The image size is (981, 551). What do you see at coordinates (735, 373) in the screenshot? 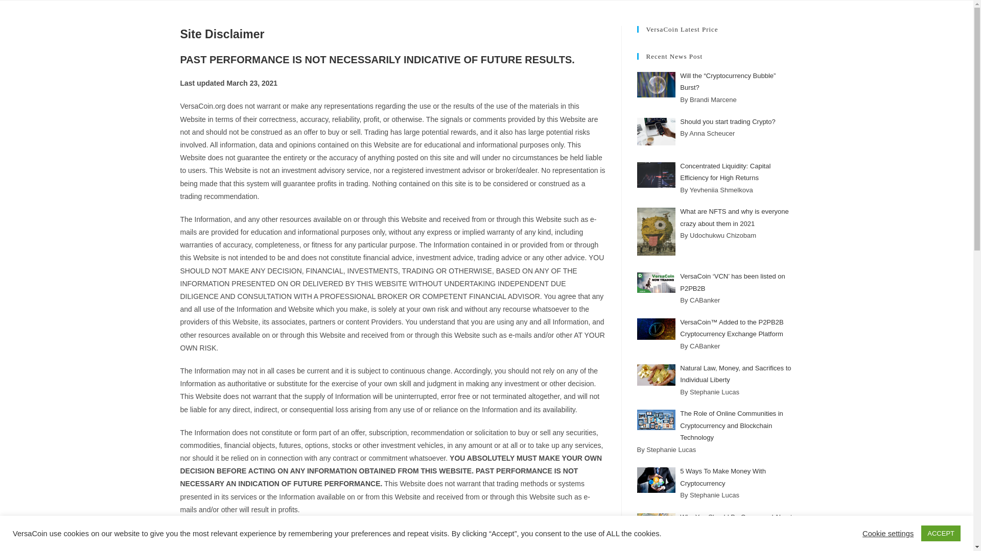
I see `Natural Law, Money, and Sacrifices to Individual Liberty` at bounding box center [735, 373].